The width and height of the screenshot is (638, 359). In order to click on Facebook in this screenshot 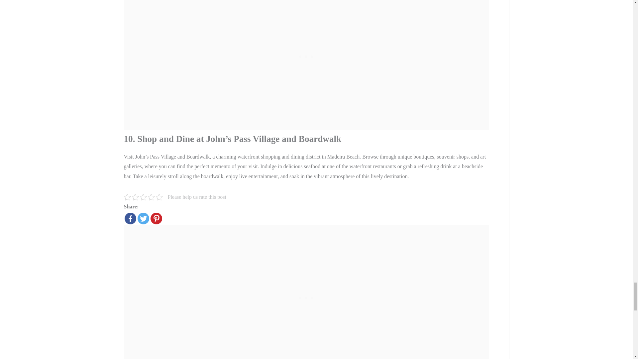, I will do `click(130, 219)`.